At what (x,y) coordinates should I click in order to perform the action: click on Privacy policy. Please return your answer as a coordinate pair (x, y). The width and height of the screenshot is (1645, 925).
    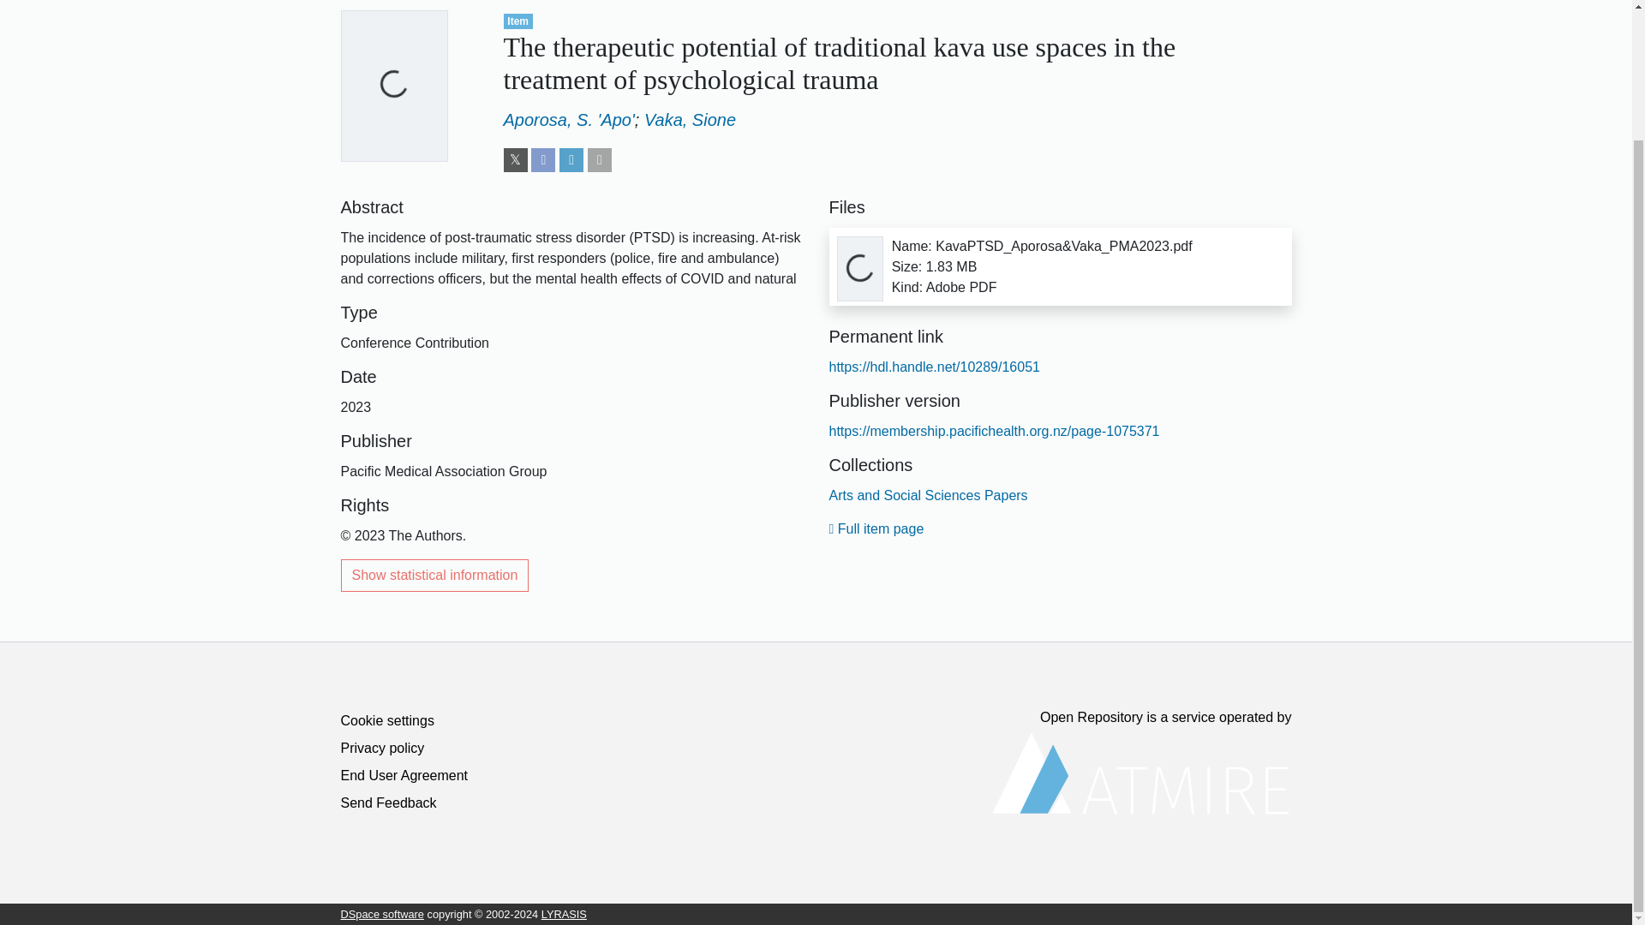
    Looking at the image, I should click on (382, 749).